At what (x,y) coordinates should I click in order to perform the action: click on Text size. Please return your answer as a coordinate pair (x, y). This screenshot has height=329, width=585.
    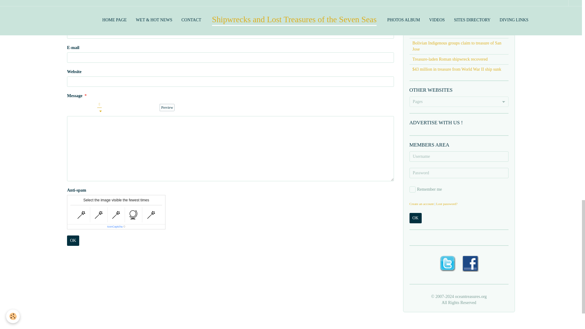
    Looking at the image, I should click on (91, 108).